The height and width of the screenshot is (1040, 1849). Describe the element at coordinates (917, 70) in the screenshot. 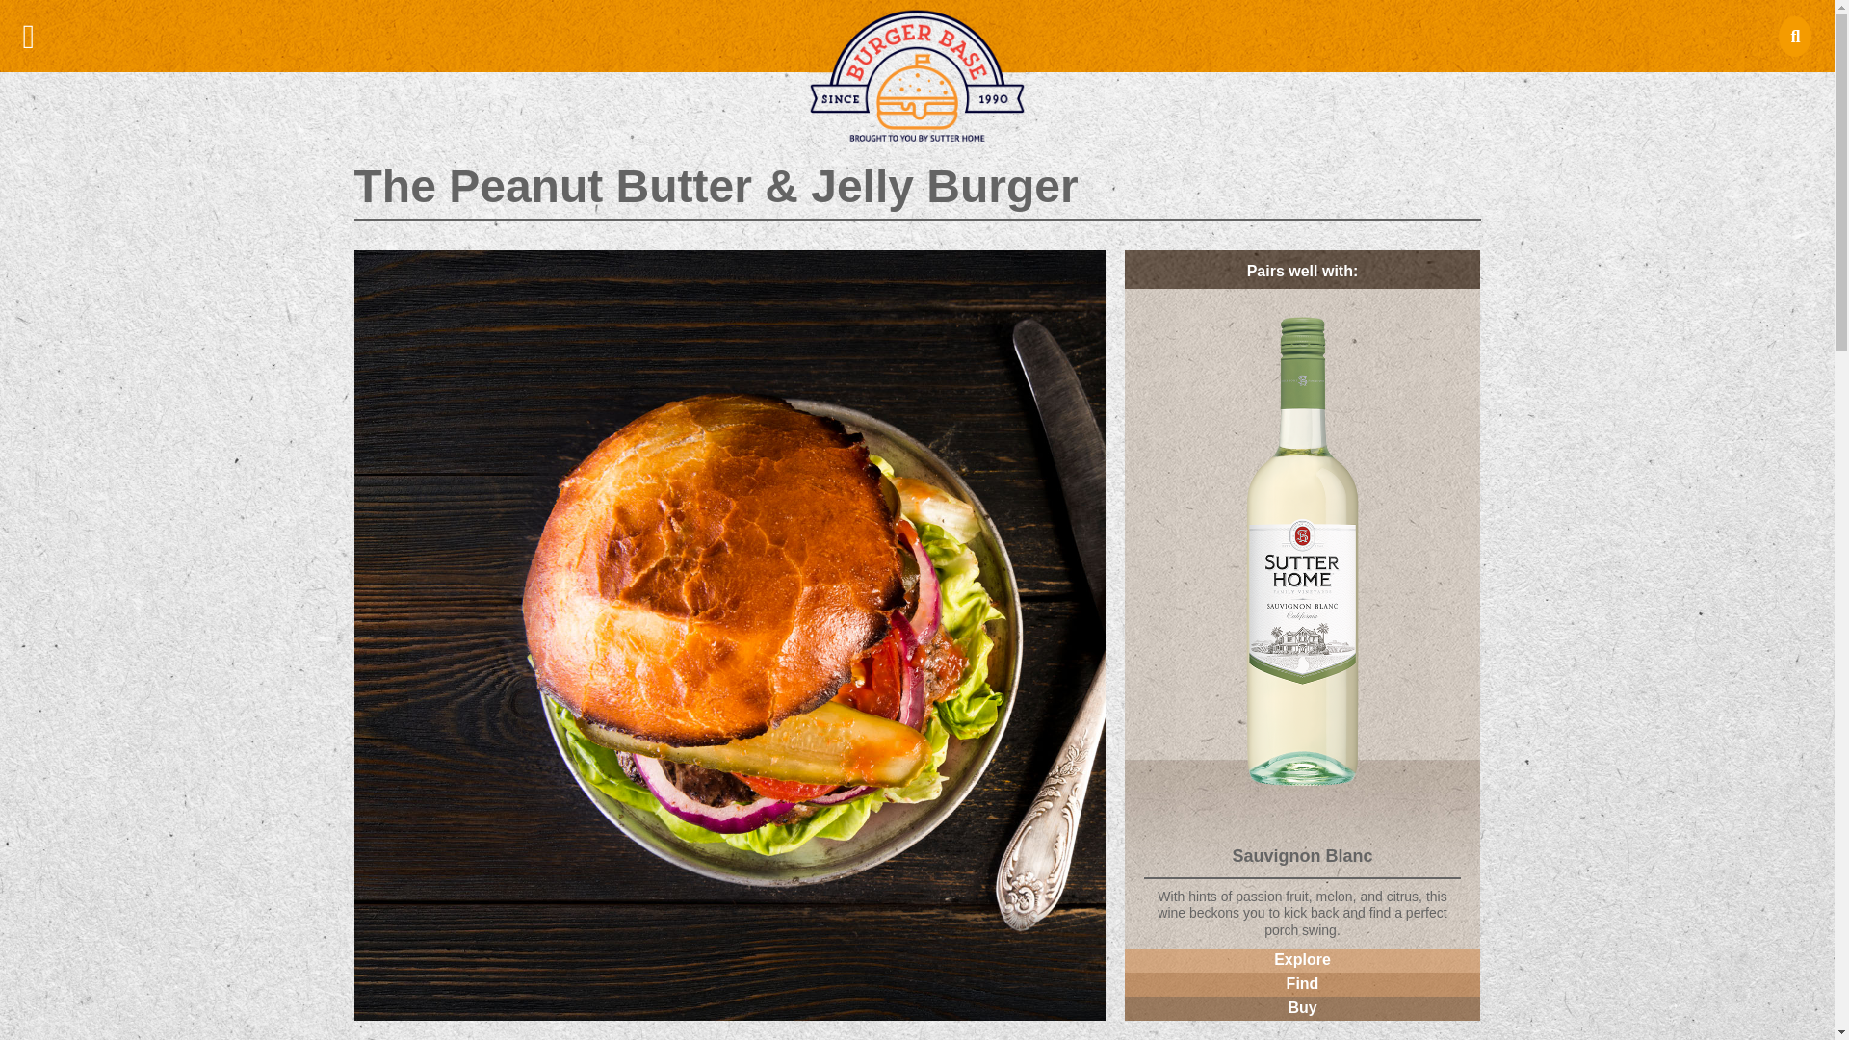

I see `Burgerbase: Since 1990 - Brought to you by Sutter Home` at that location.